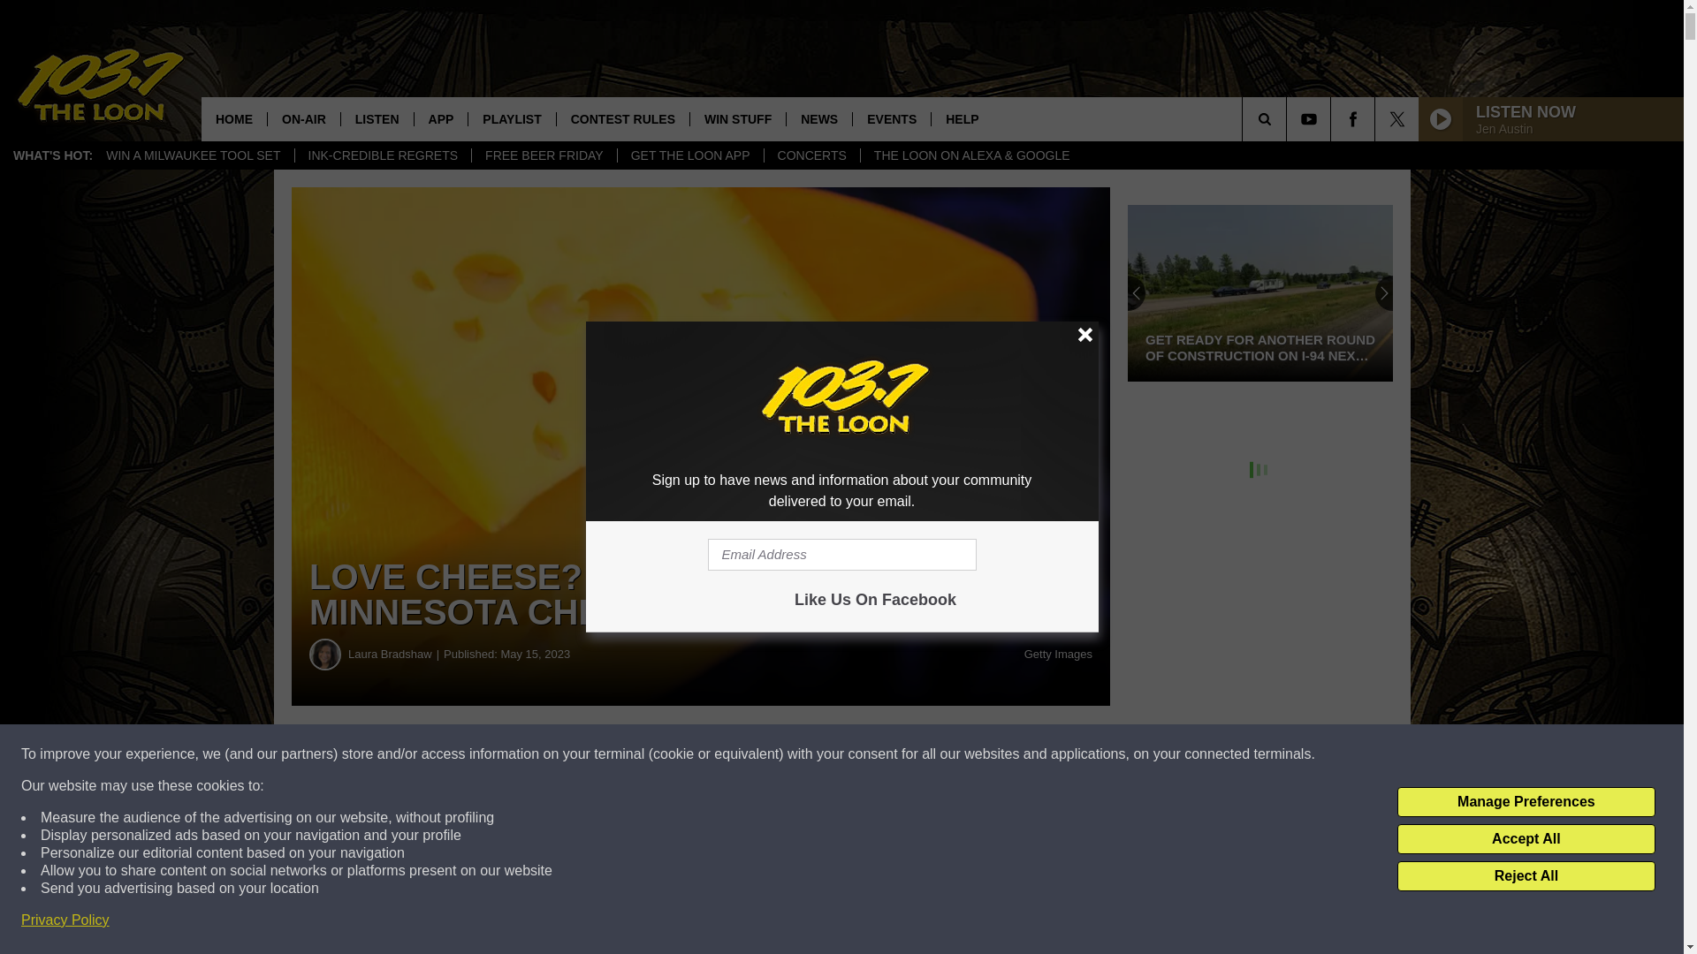  Describe the element at coordinates (1289, 118) in the screenshot. I see `SEARCH` at that location.